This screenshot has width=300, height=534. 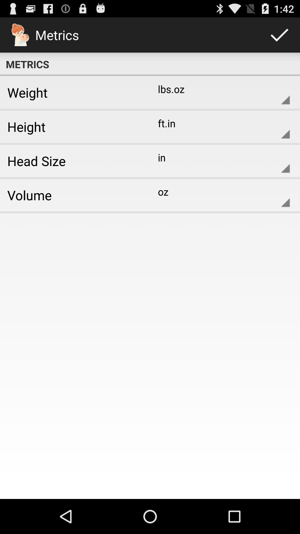 What do you see at coordinates (73, 195) in the screenshot?
I see `open item to the left of oz app` at bounding box center [73, 195].